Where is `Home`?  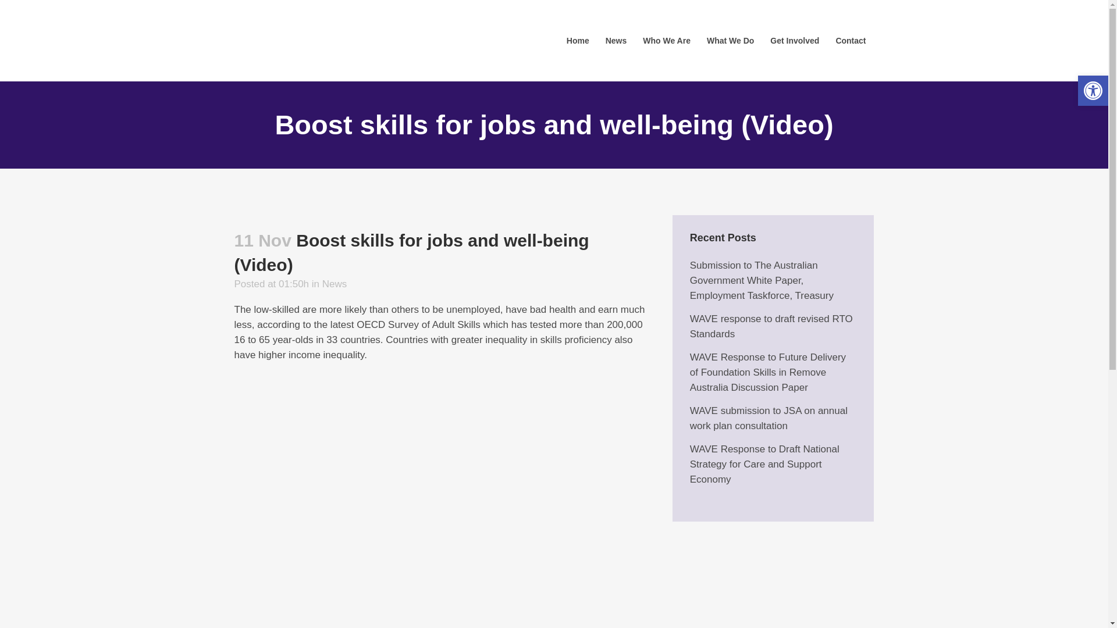 Home is located at coordinates (578, 41).